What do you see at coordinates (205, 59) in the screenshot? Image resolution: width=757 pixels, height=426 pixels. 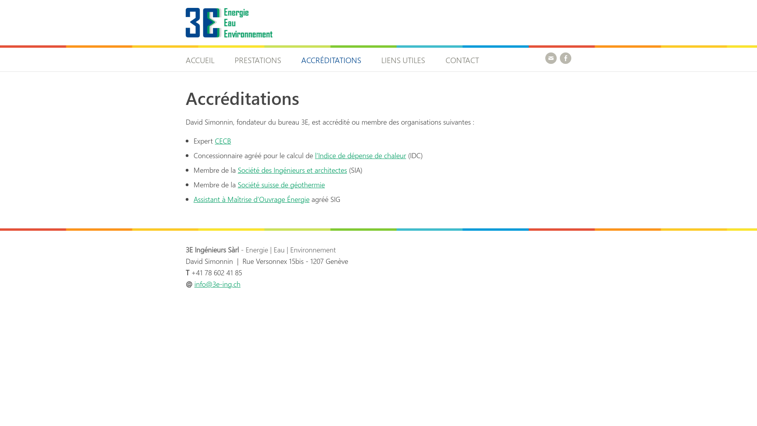 I see `ACCUEIL` at bounding box center [205, 59].